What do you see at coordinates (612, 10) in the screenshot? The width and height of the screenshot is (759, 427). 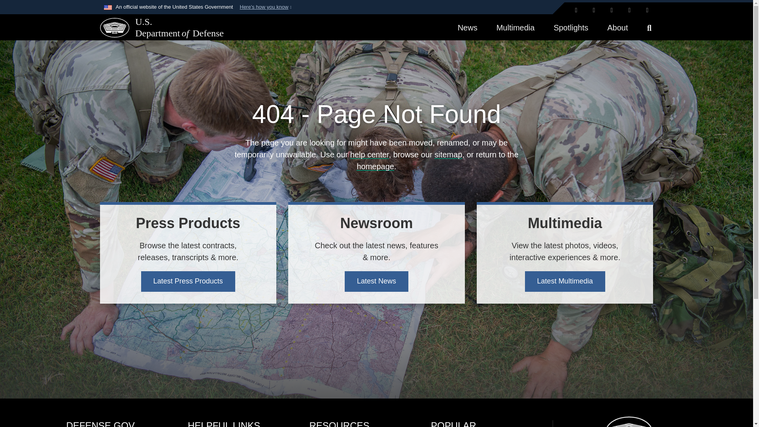 I see `Instagram` at bounding box center [612, 10].